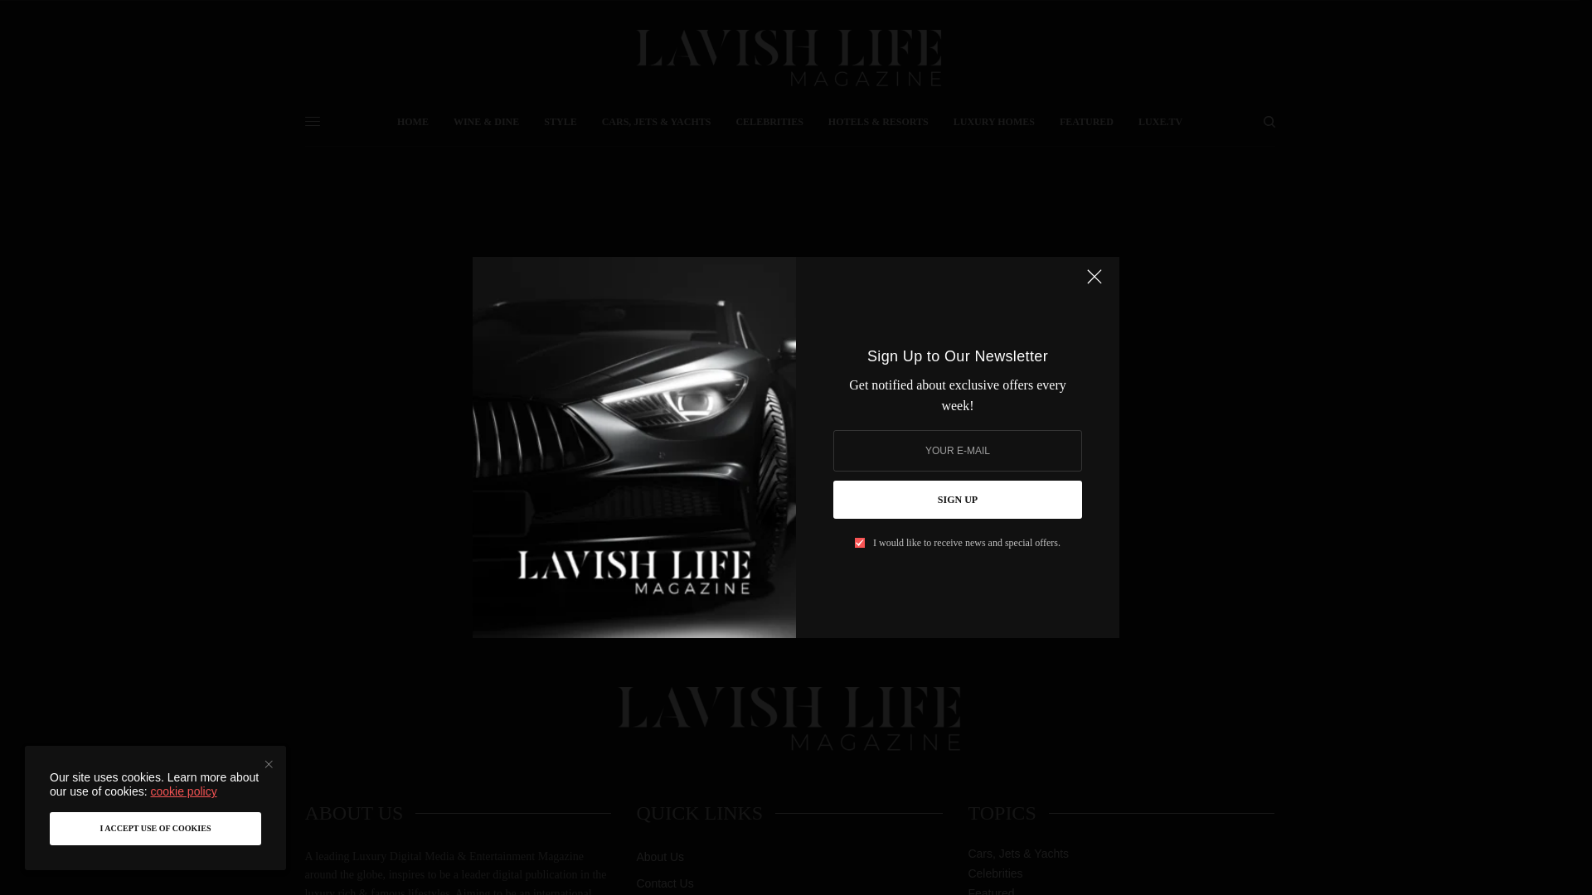 This screenshot has width=1592, height=895. Describe the element at coordinates (957, 499) in the screenshot. I see `SIGN UP` at that location.